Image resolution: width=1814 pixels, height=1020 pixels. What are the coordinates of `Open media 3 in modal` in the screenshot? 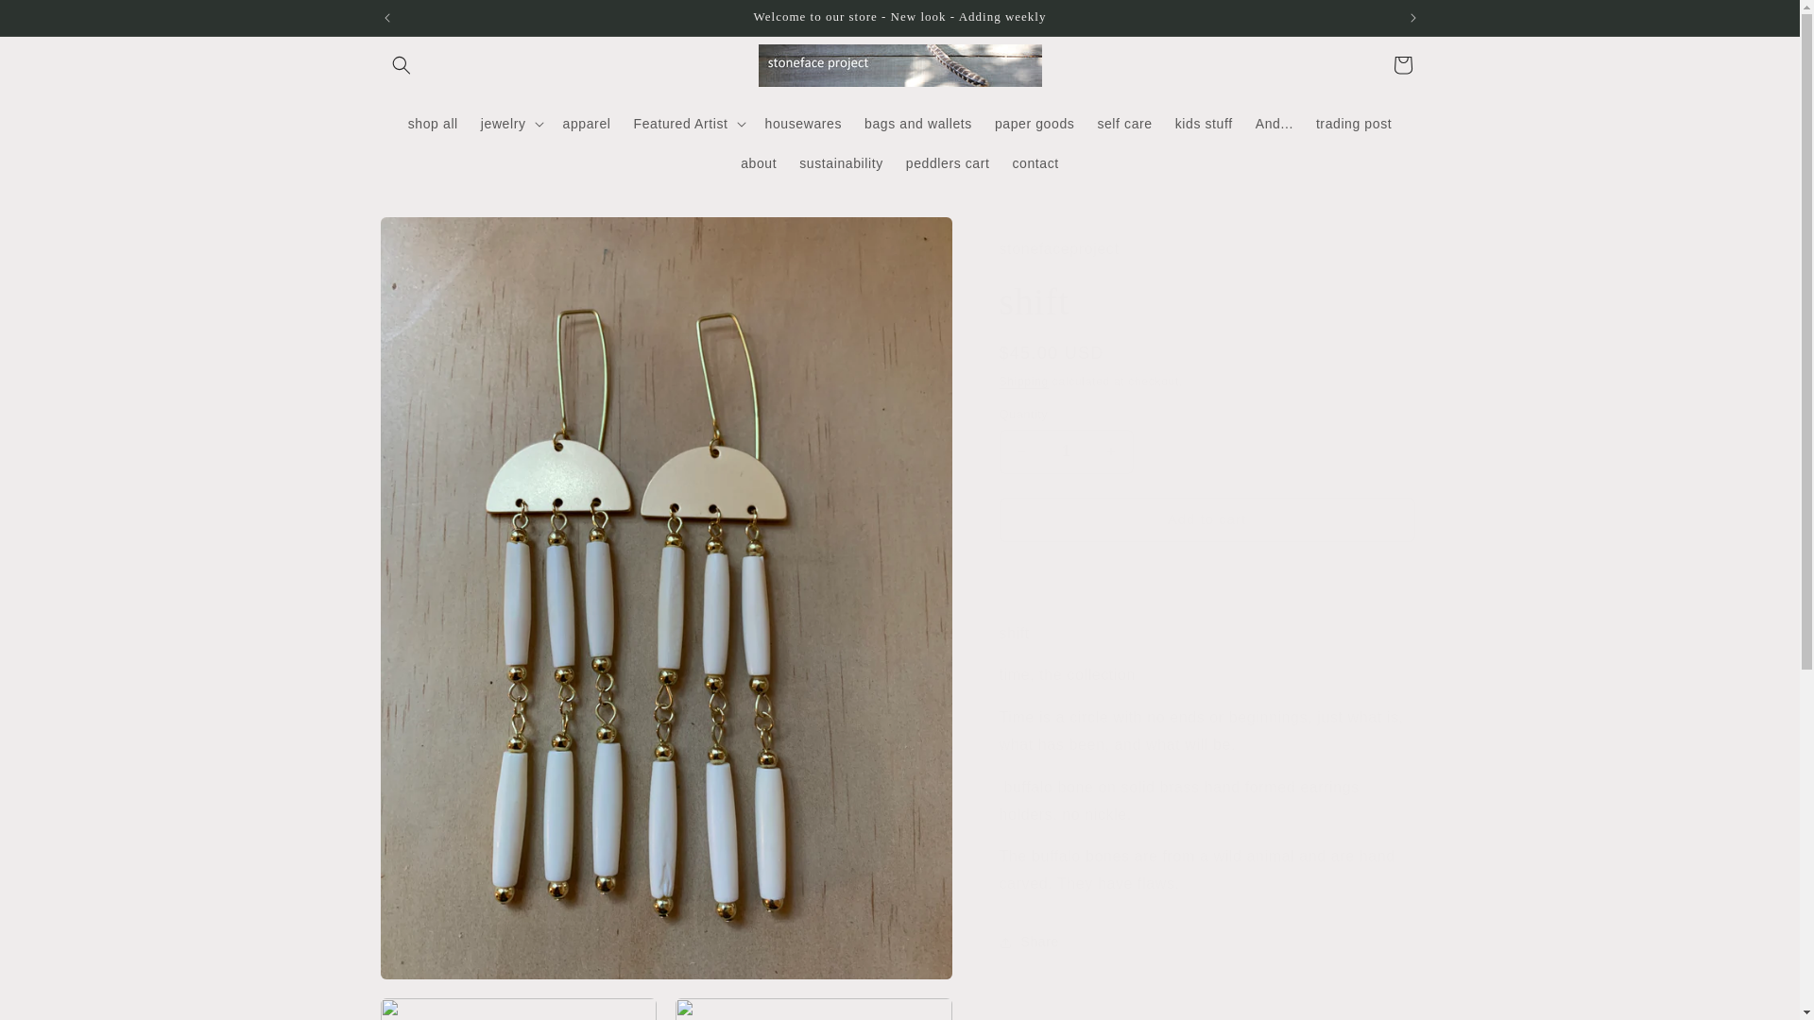 It's located at (813, 1009).